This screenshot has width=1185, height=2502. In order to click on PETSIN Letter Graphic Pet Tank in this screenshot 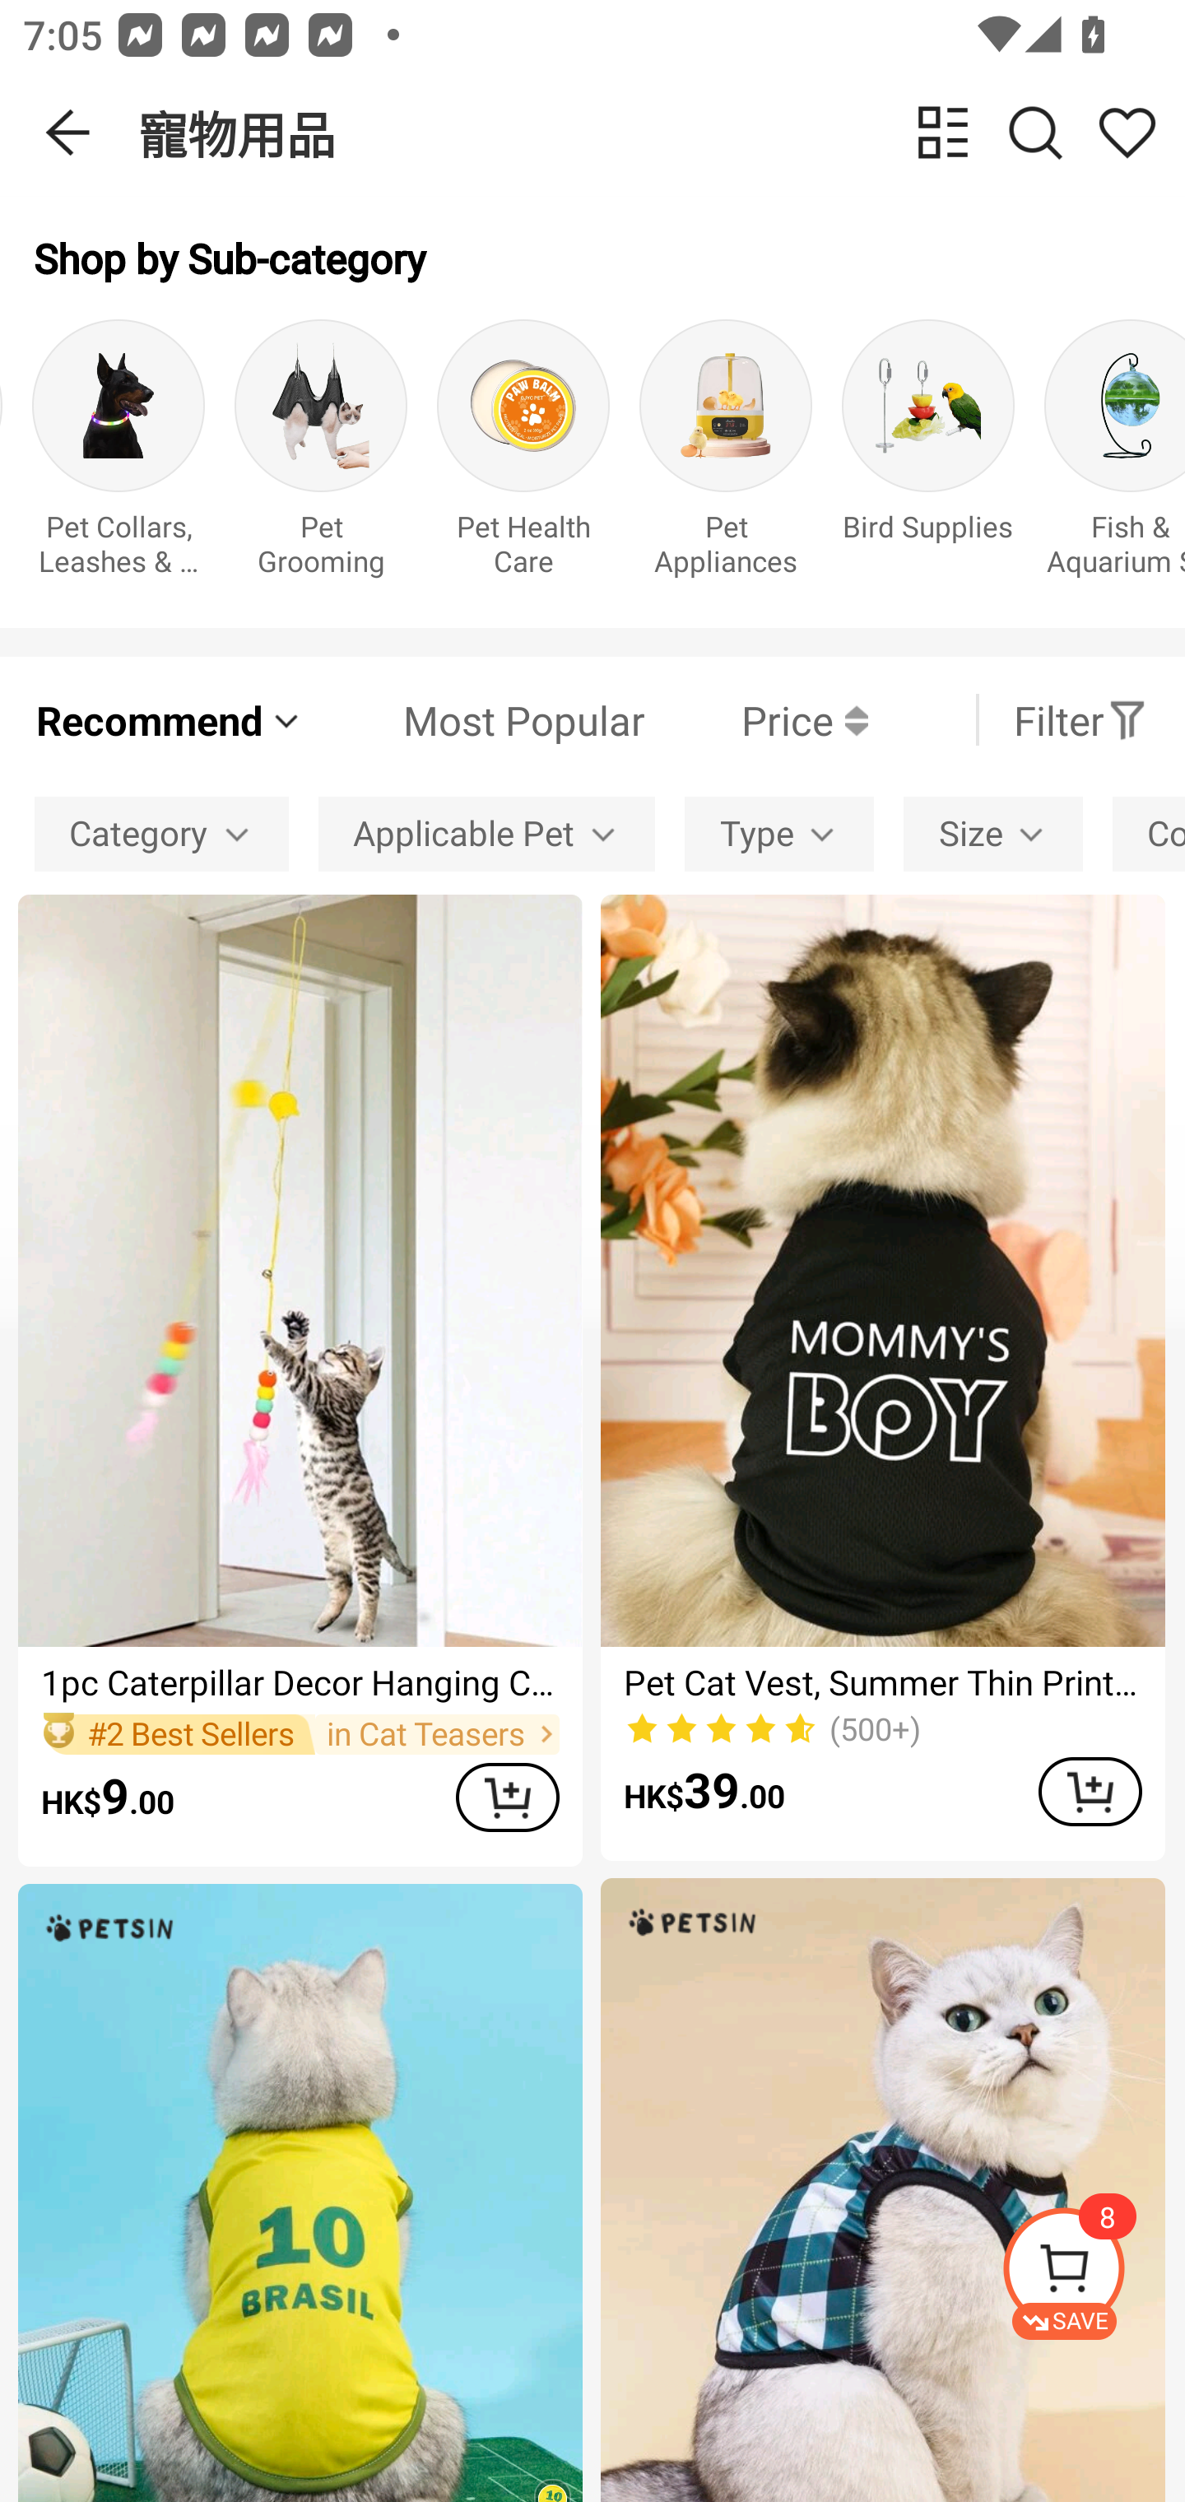, I will do `click(300, 2193)`.